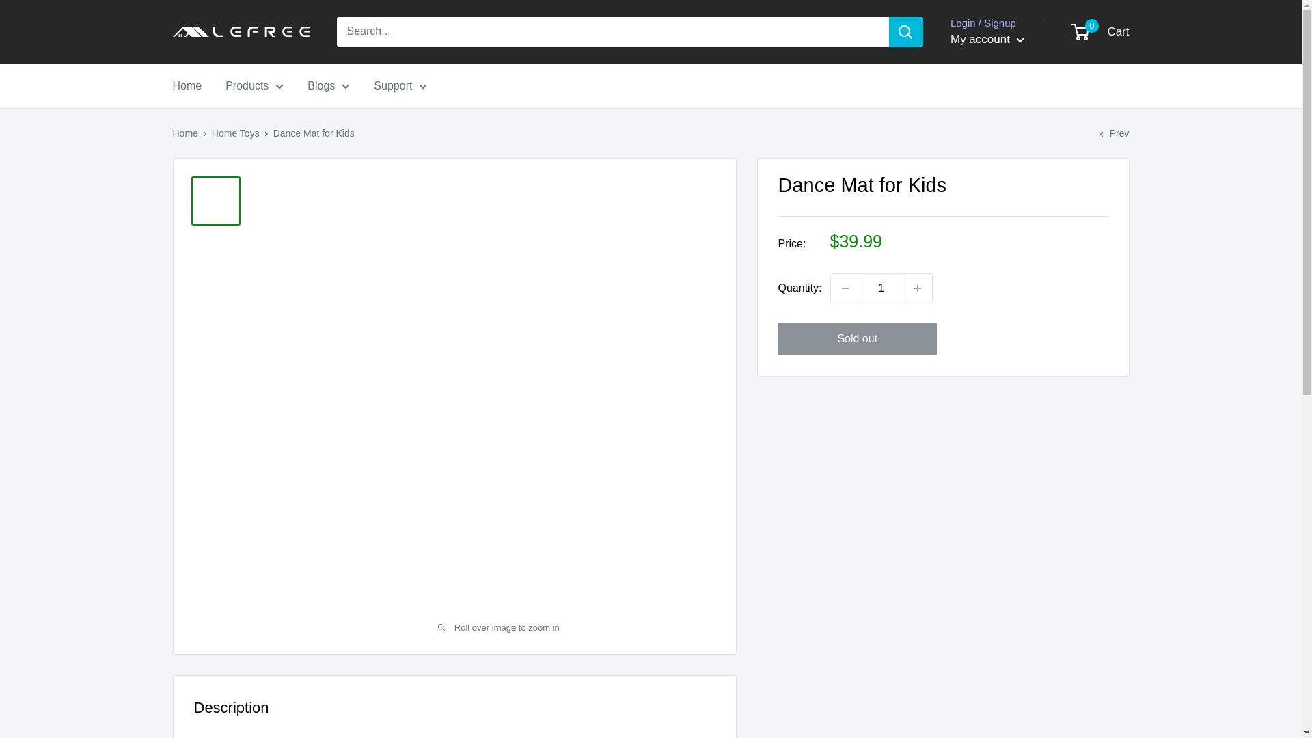  I want to click on Increase quantity by 1, so click(917, 288).